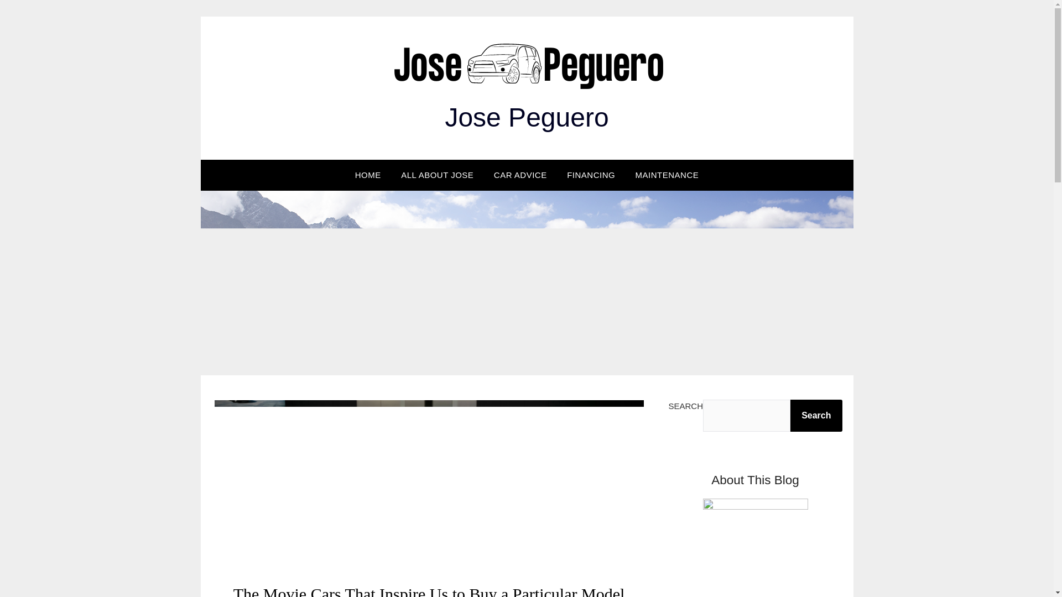 This screenshot has width=1062, height=597. What do you see at coordinates (367, 175) in the screenshot?
I see `HOME` at bounding box center [367, 175].